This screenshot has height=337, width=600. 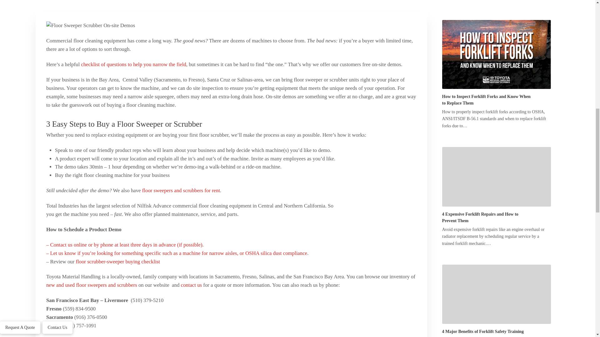 What do you see at coordinates (496, 177) in the screenshot?
I see `4 Expensive Forklift Repairs and How to Prevent Them` at bounding box center [496, 177].